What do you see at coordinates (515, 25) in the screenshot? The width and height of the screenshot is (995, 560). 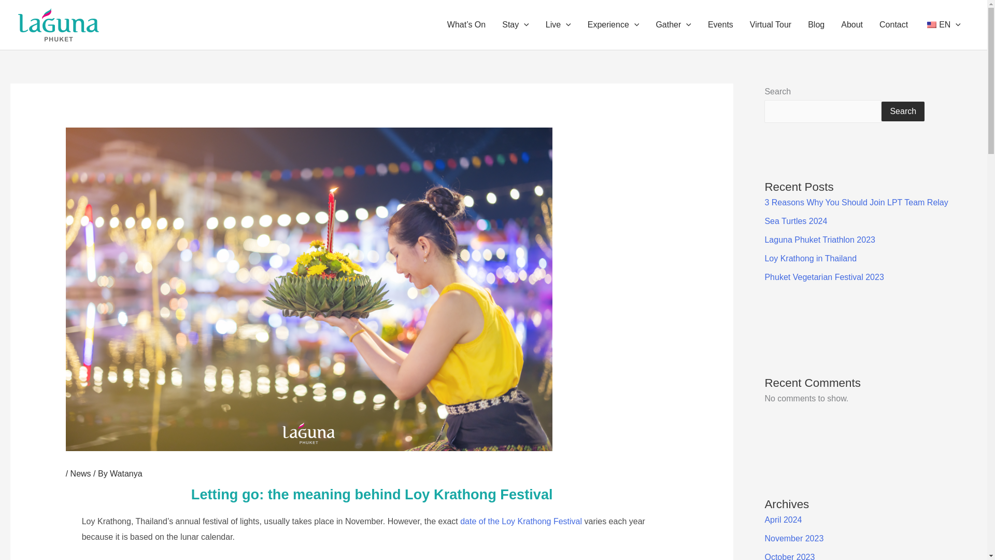 I see `Stay` at bounding box center [515, 25].